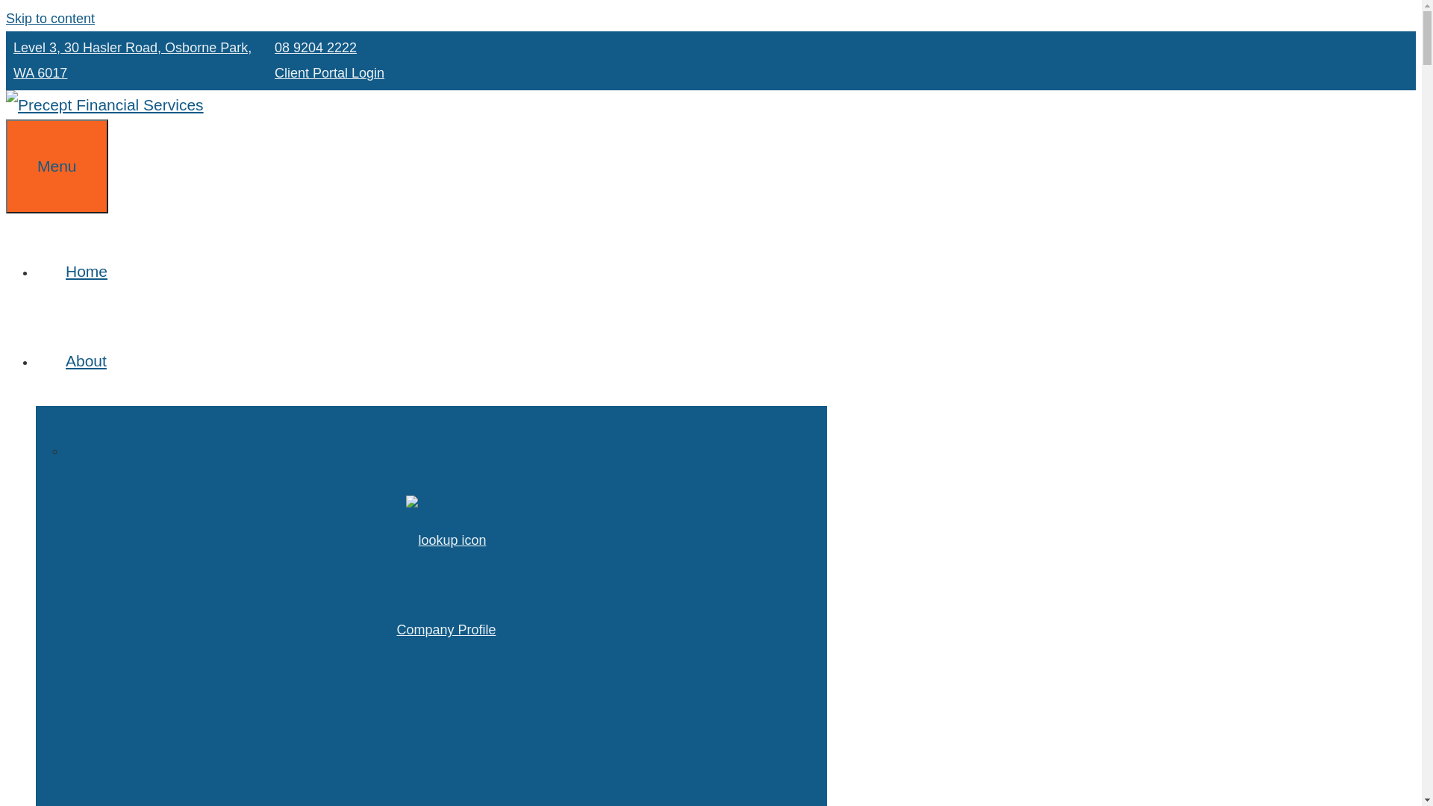 This screenshot has height=806, width=1433. Describe the element at coordinates (104, 104) in the screenshot. I see `Precept Financial Services` at that location.